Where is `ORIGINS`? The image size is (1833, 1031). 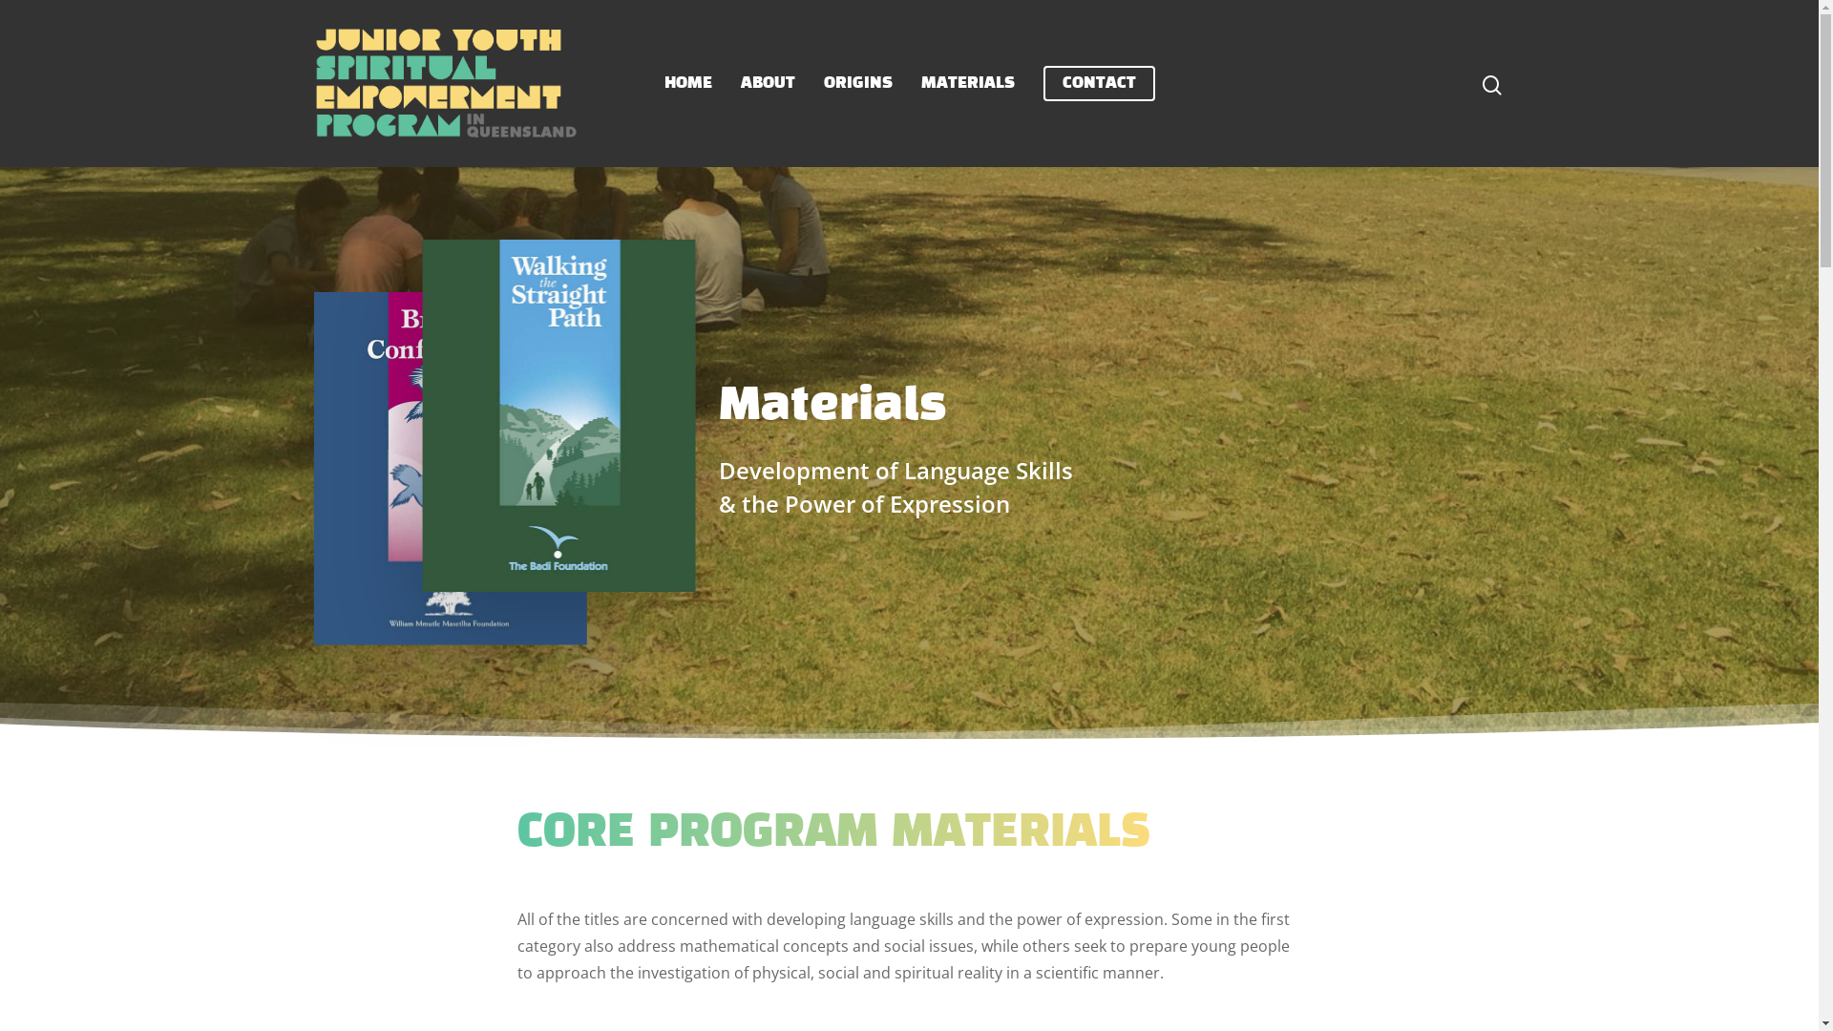
ORIGINS is located at coordinates (857, 83).